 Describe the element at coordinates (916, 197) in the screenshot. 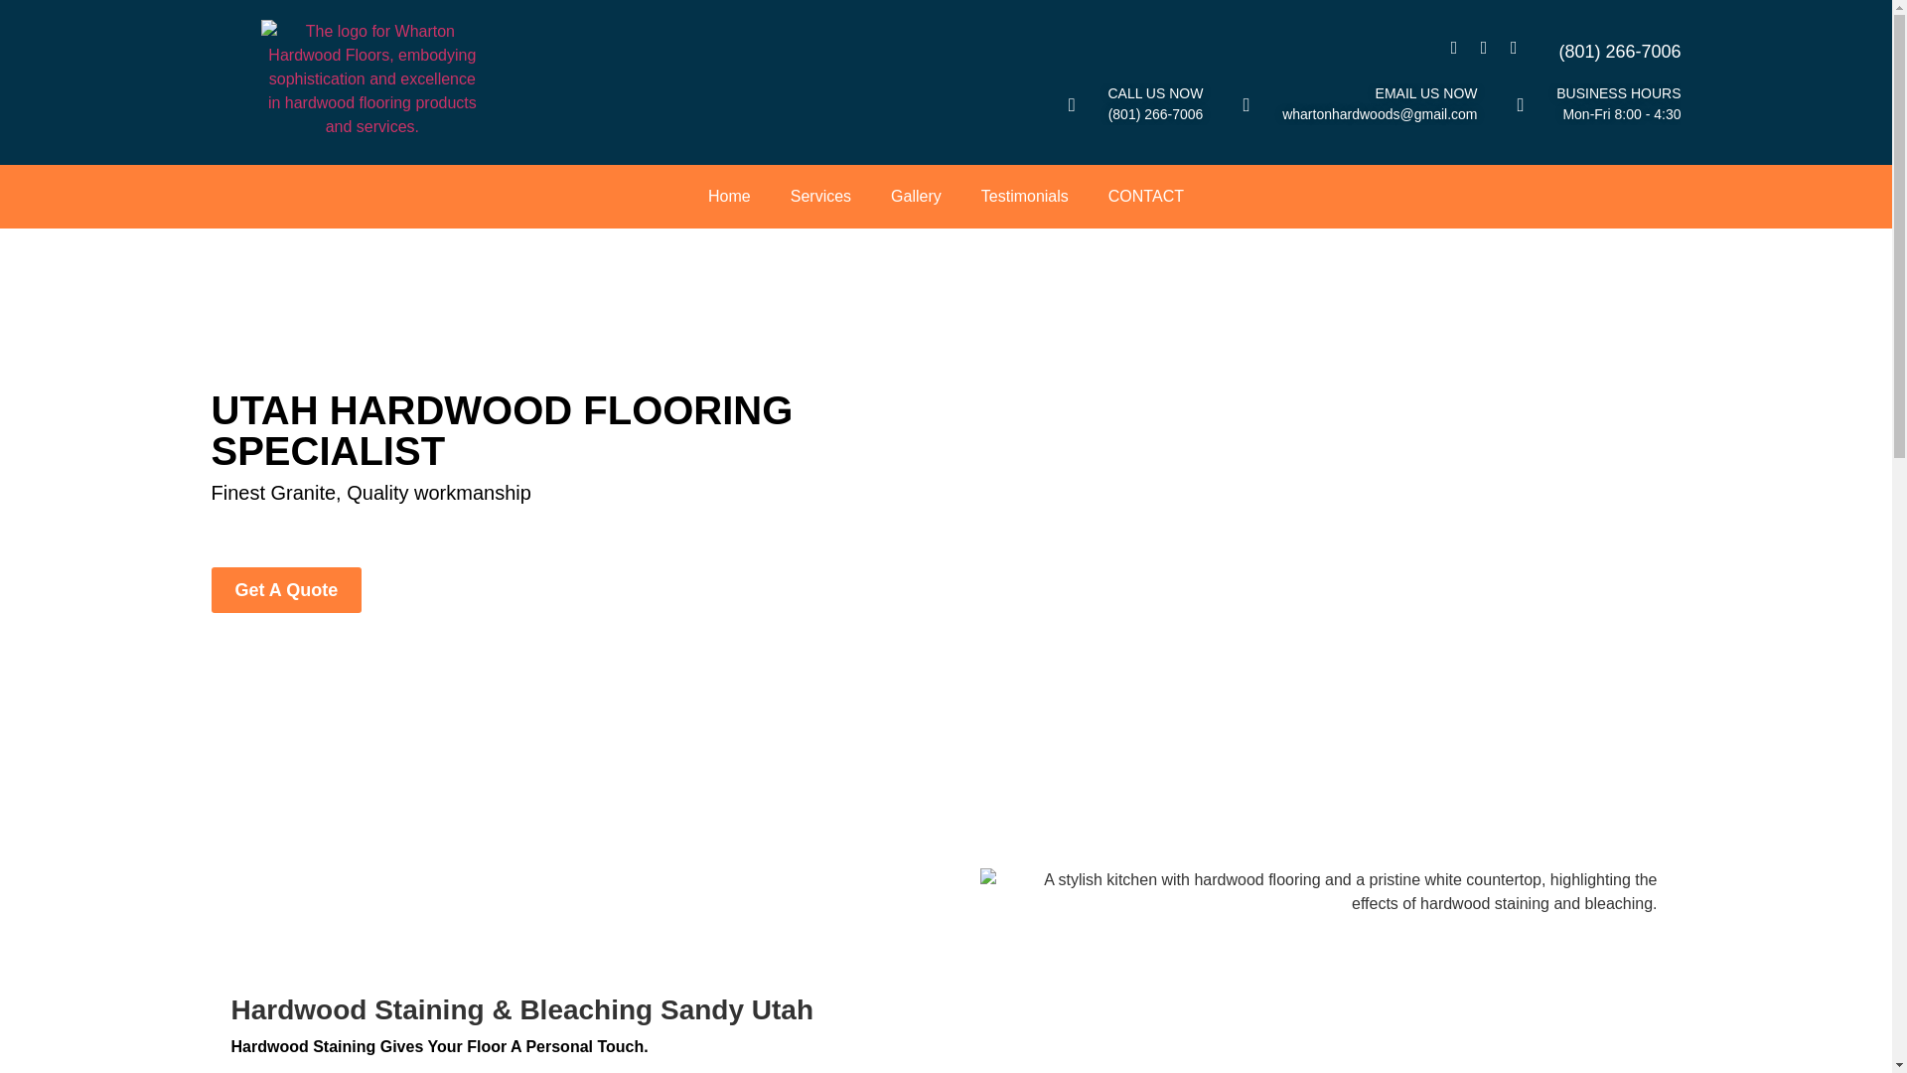

I see `Gallery` at that location.